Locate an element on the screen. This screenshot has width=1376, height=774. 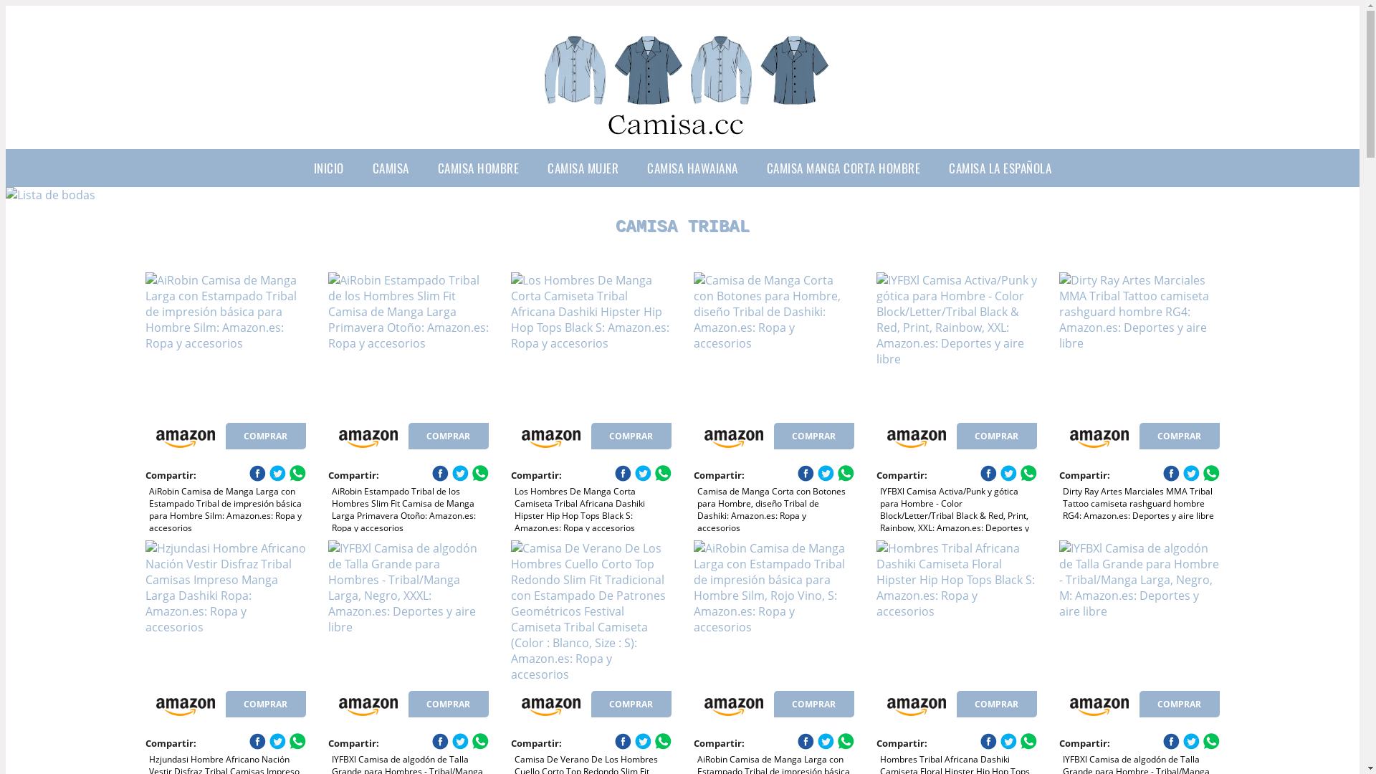
COMPRAR is located at coordinates (266, 436).